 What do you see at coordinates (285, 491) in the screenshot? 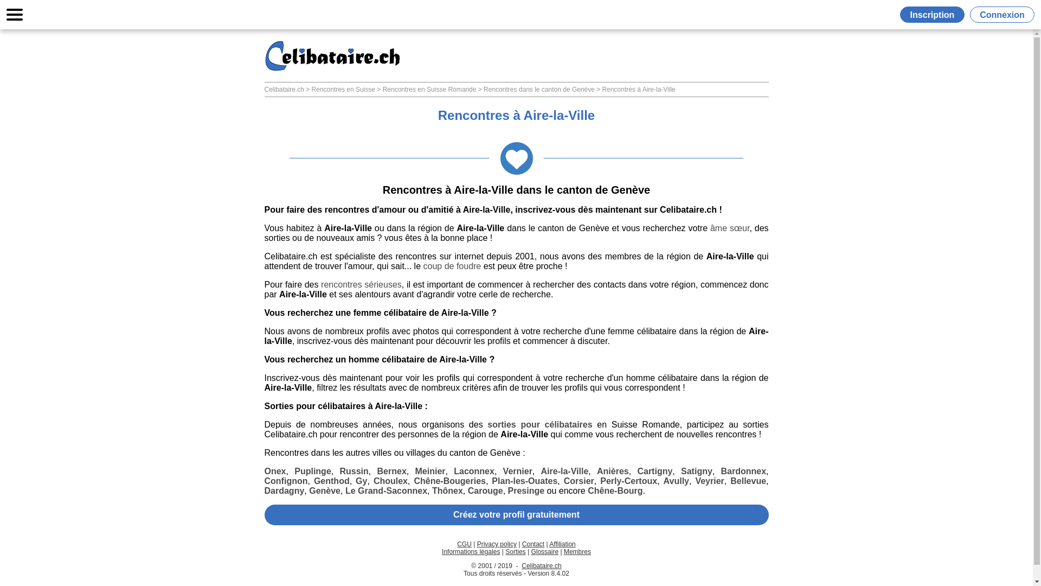
I see `Dardagny` at bounding box center [285, 491].